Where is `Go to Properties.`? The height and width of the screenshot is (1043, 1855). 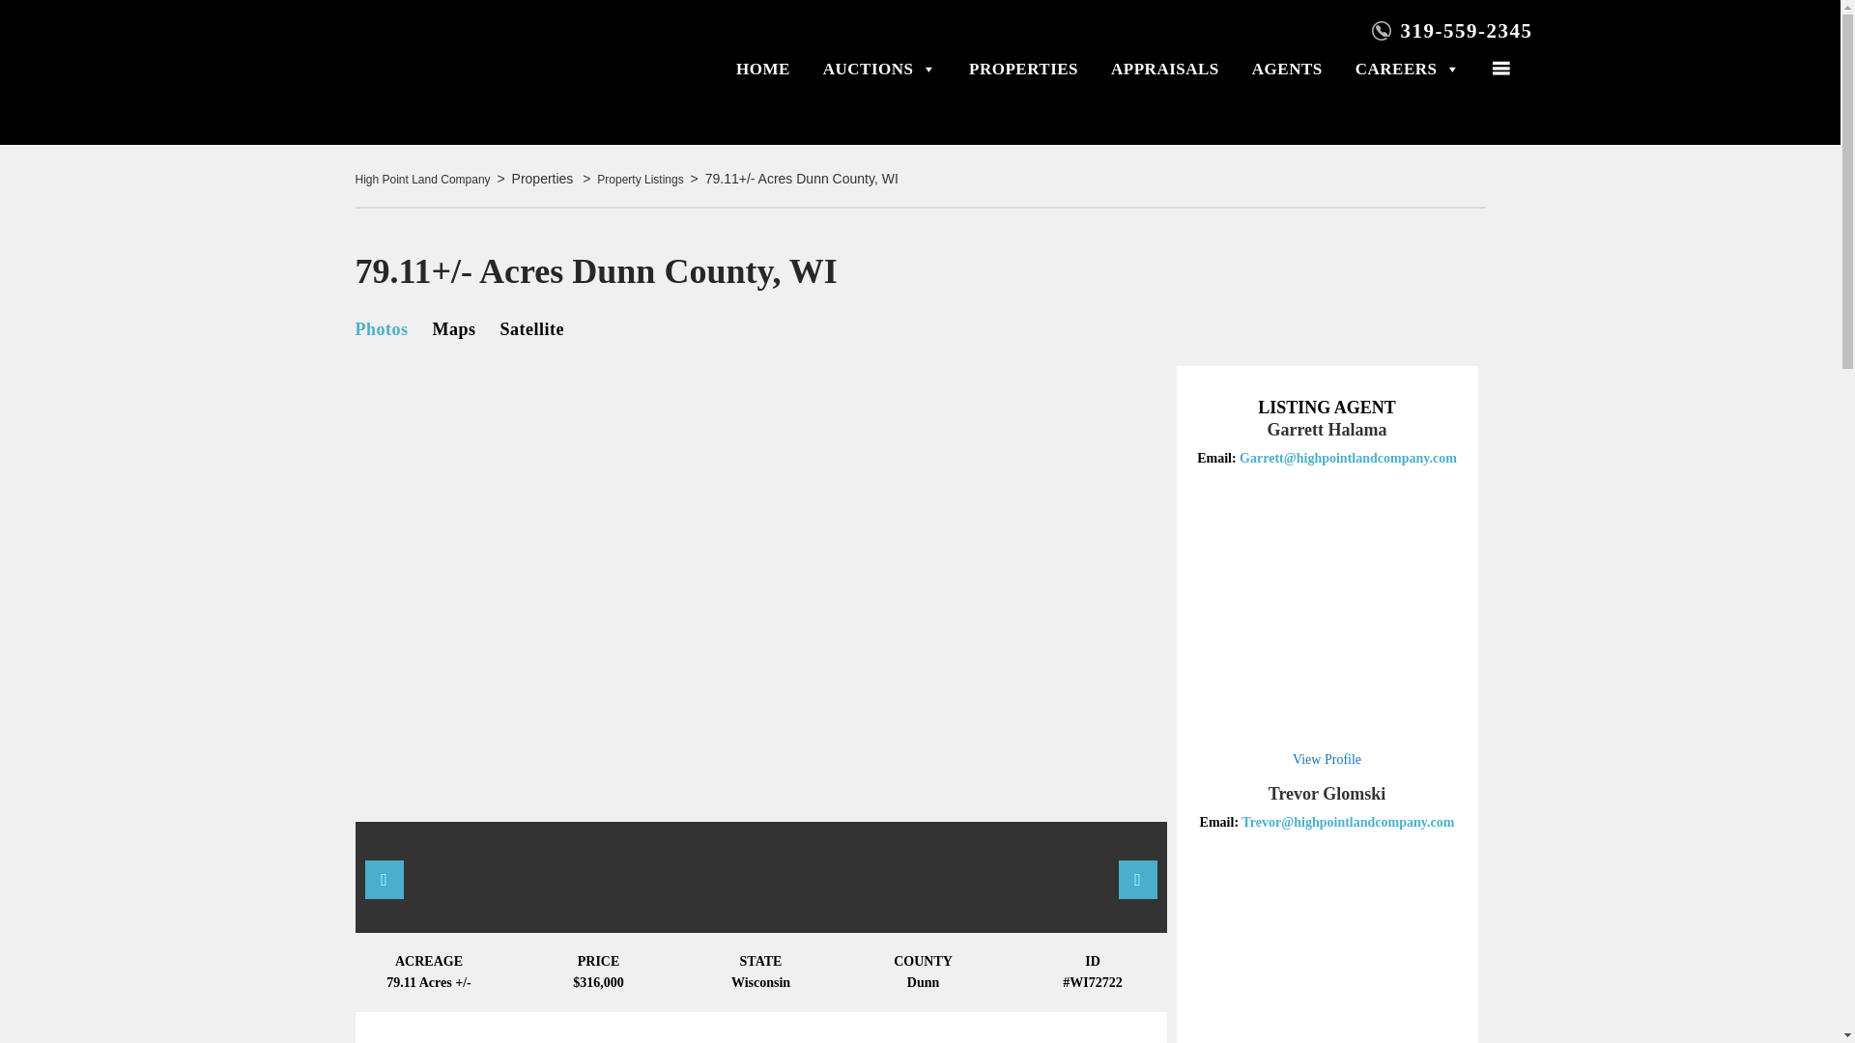 Go to Properties. is located at coordinates (544, 180).